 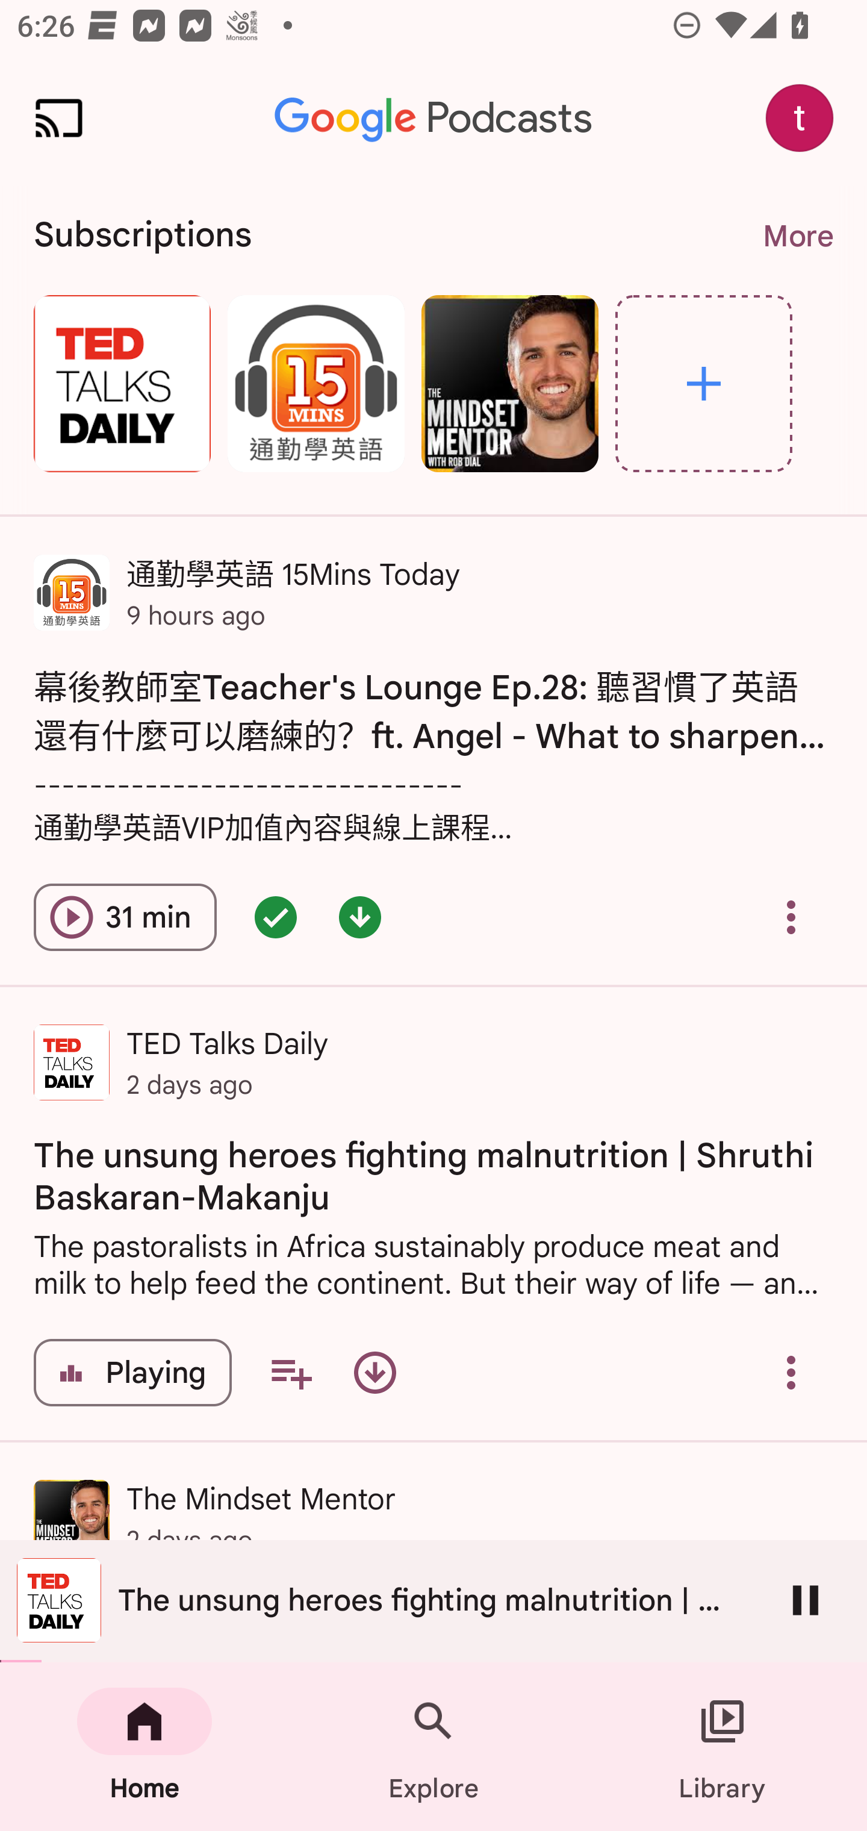 What do you see at coordinates (704, 383) in the screenshot?
I see `Explore` at bounding box center [704, 383].